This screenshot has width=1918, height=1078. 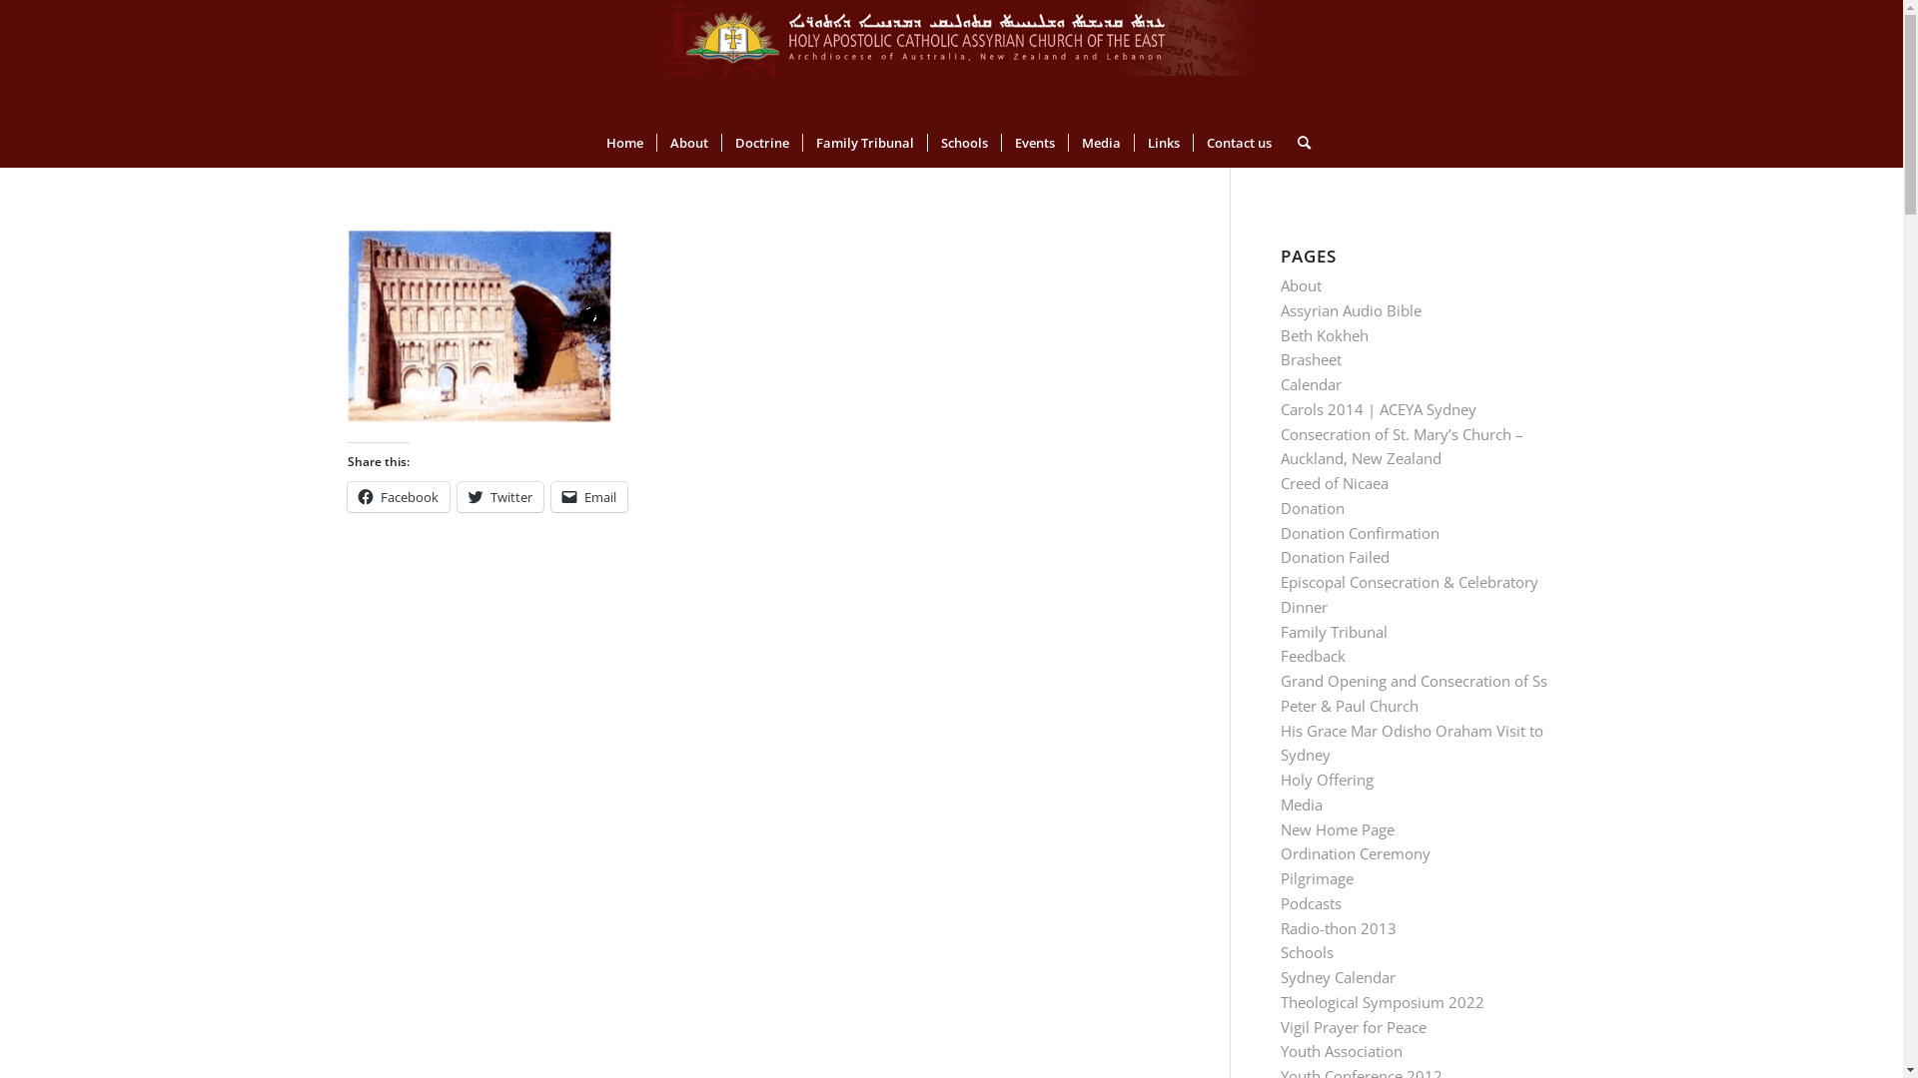 I want to click on Pilgrimage, so click(x=1317, y=878).